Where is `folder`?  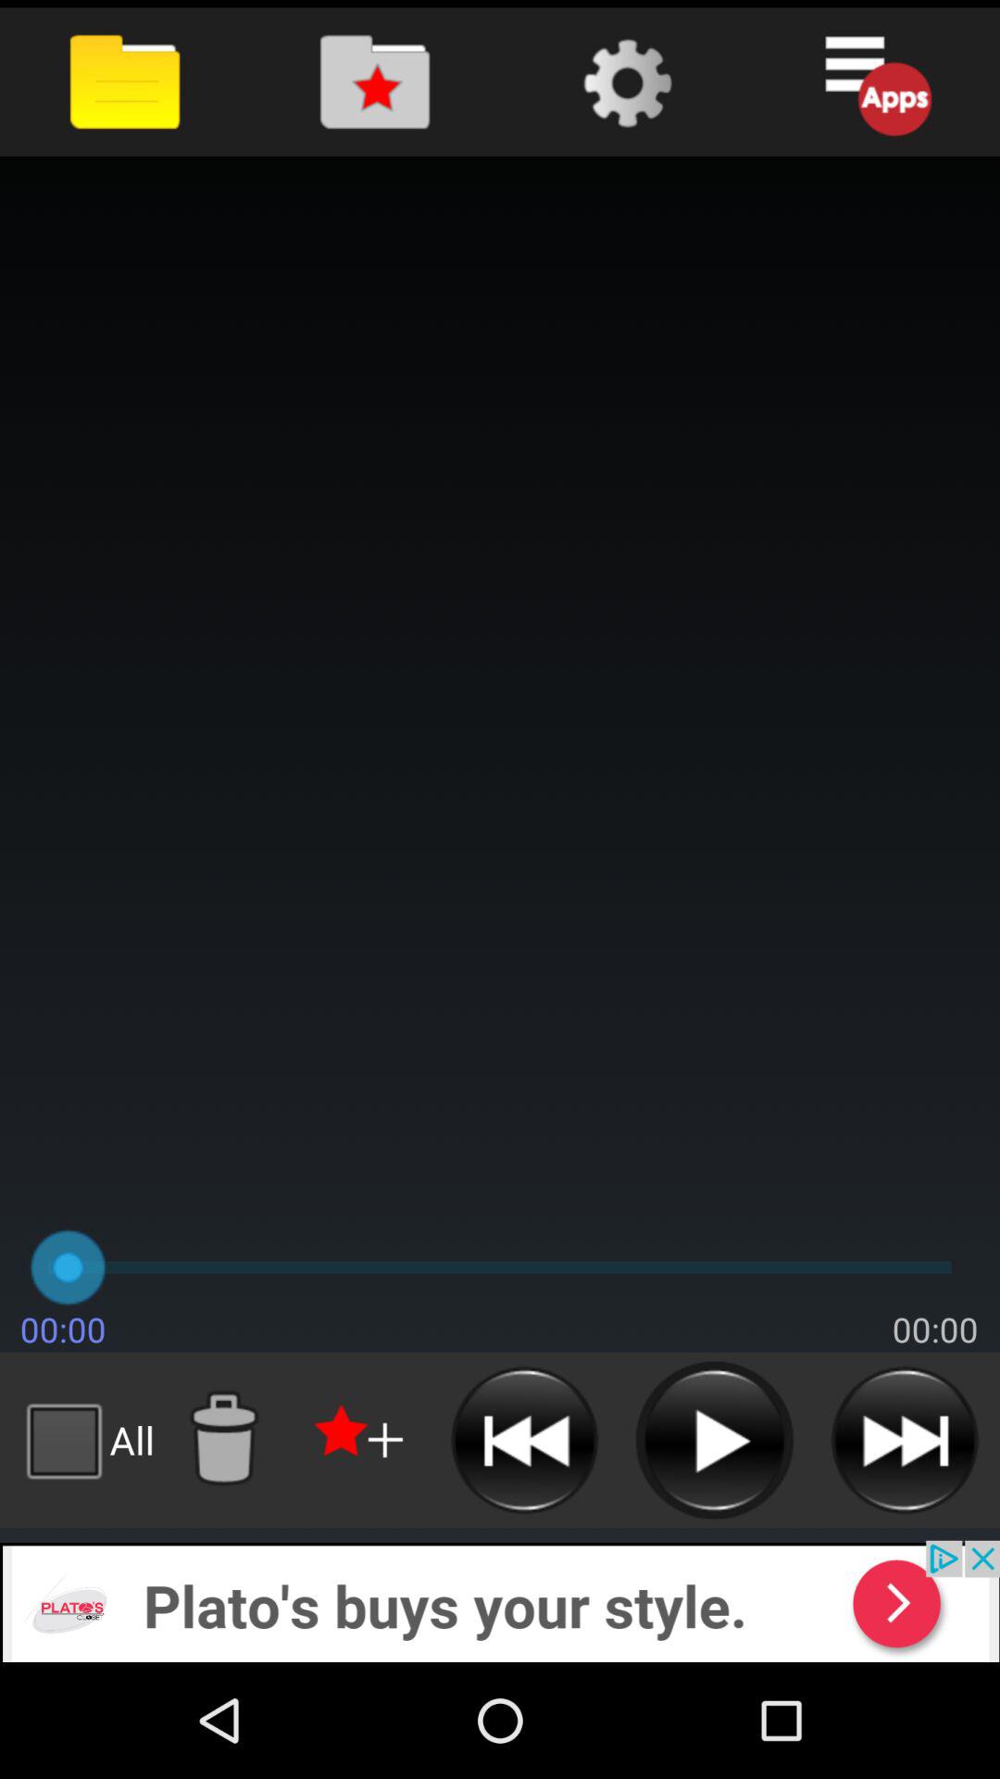 folder is located at coordinates (374, 82).